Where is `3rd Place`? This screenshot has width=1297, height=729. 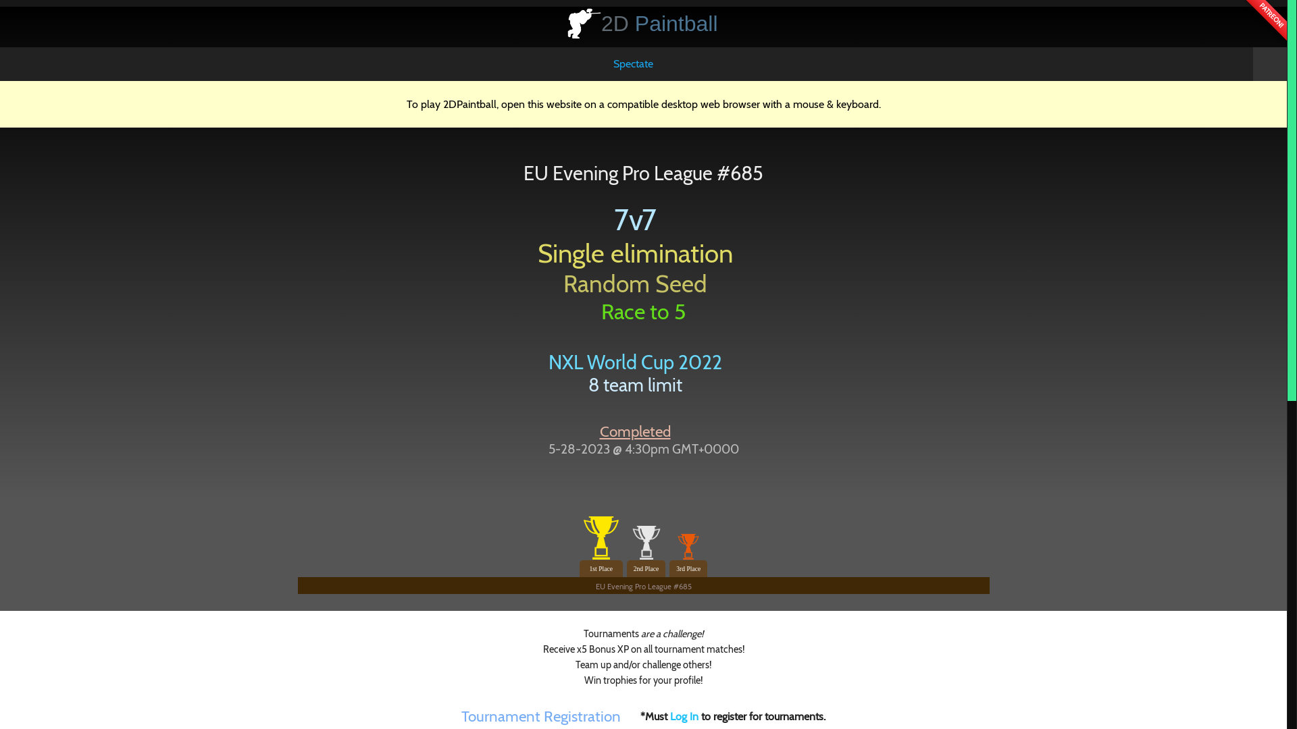 3rd Place is located at coordinates (688, 556).